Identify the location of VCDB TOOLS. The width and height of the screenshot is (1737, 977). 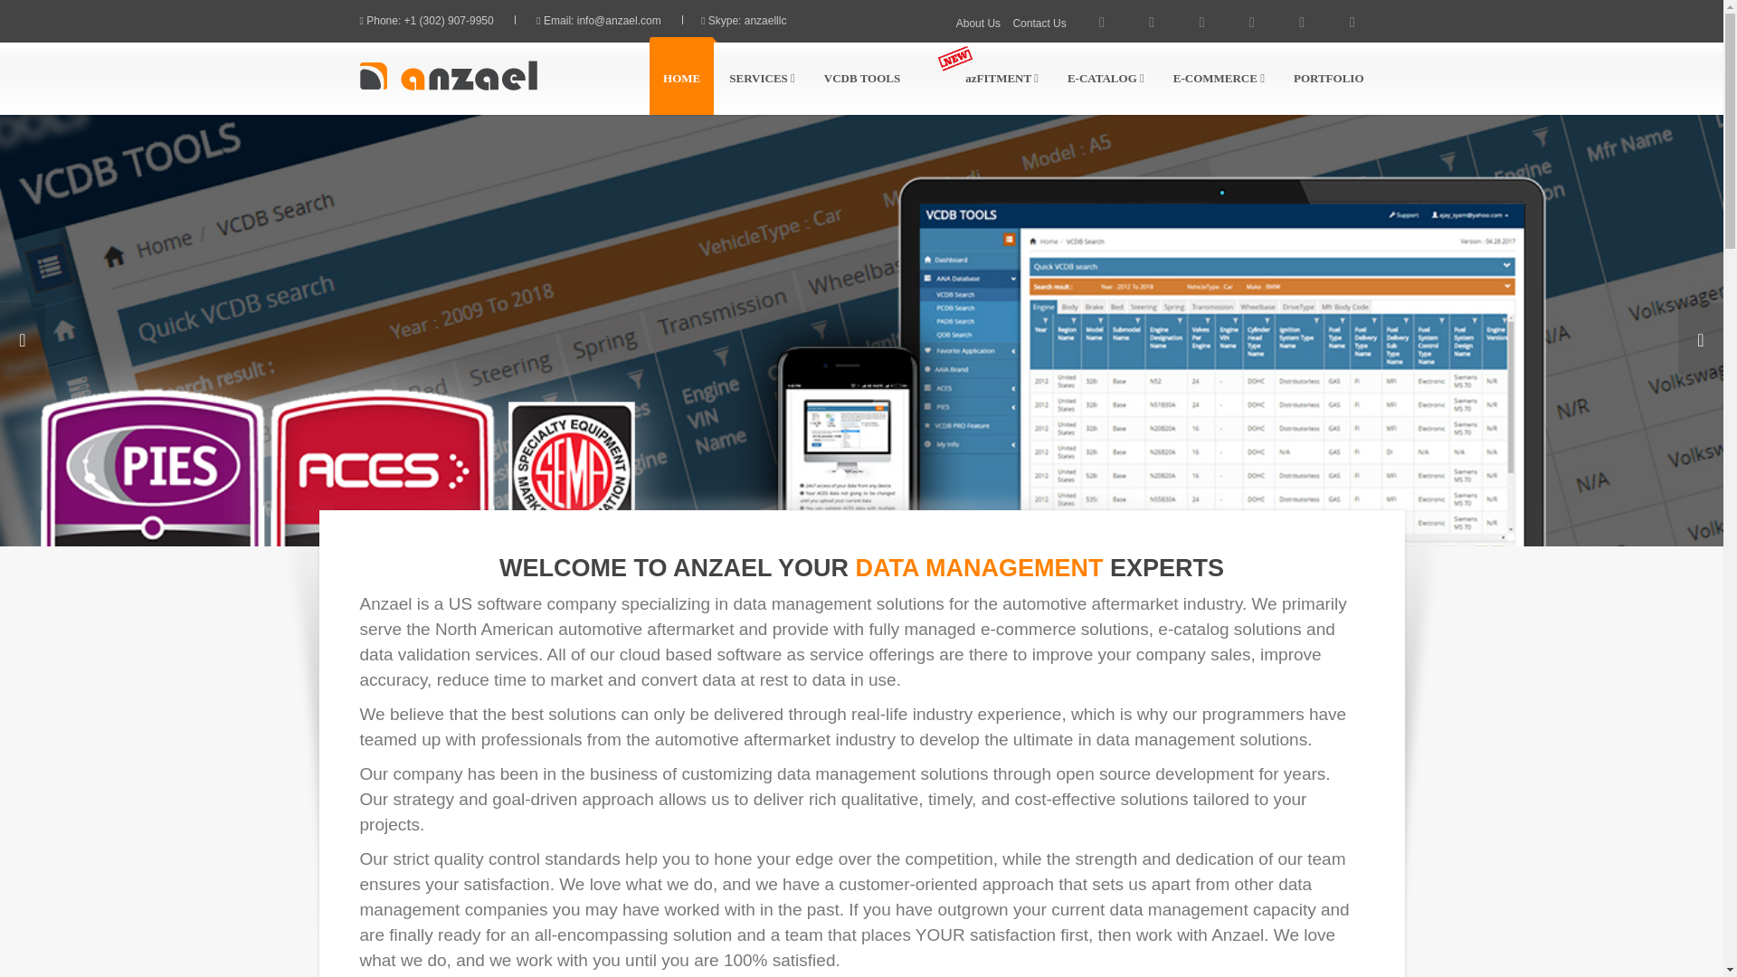
(861, 76).